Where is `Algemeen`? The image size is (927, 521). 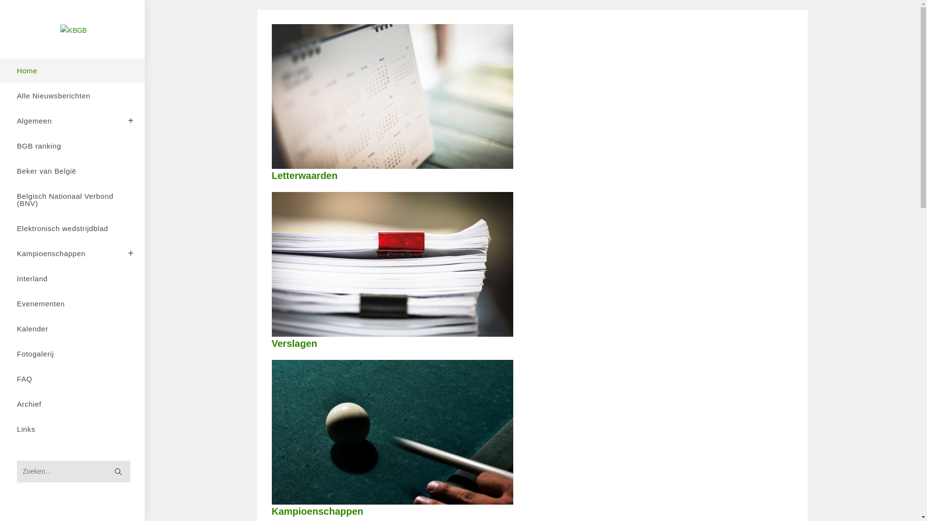 Algemeen is located at coordinates (72, 121).